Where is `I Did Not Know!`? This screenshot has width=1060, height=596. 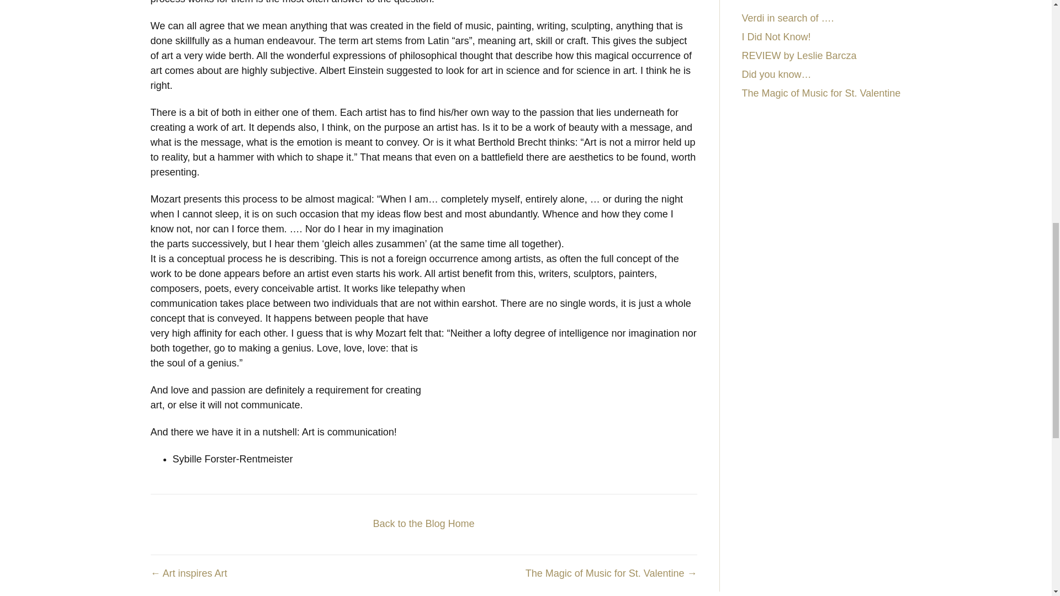
I Did Not Know! is located at coordinates (776, 36).